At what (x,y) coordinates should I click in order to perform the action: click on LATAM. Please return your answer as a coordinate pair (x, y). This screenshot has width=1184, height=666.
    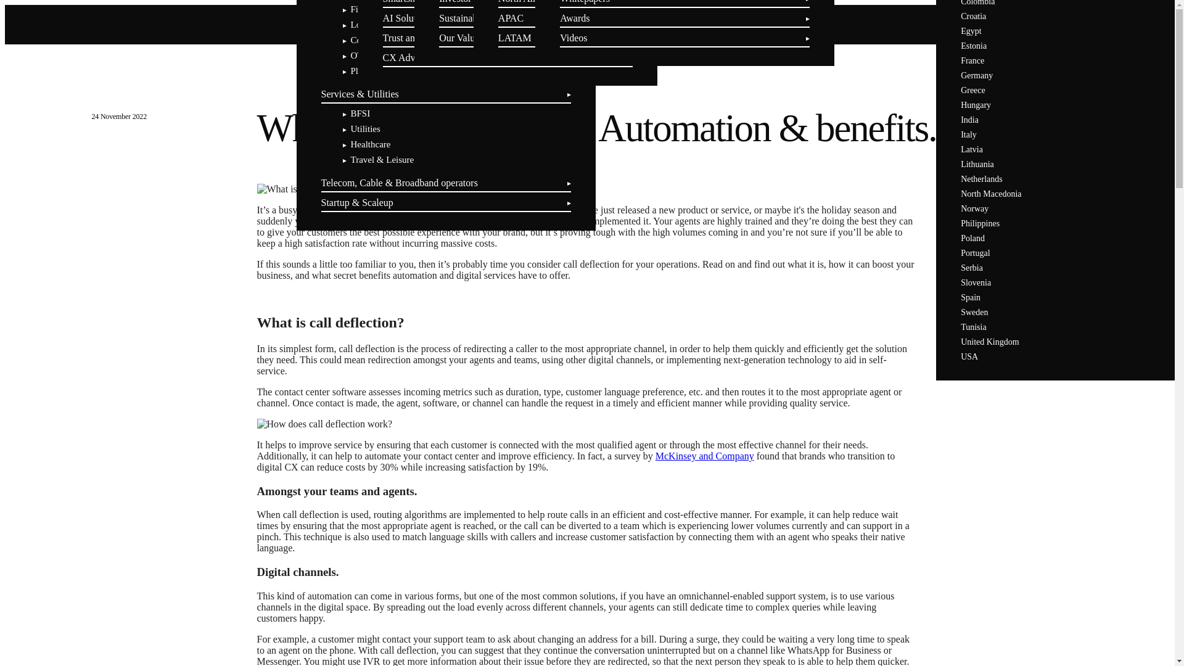
    Looking at the image, I should click on (515, 38).